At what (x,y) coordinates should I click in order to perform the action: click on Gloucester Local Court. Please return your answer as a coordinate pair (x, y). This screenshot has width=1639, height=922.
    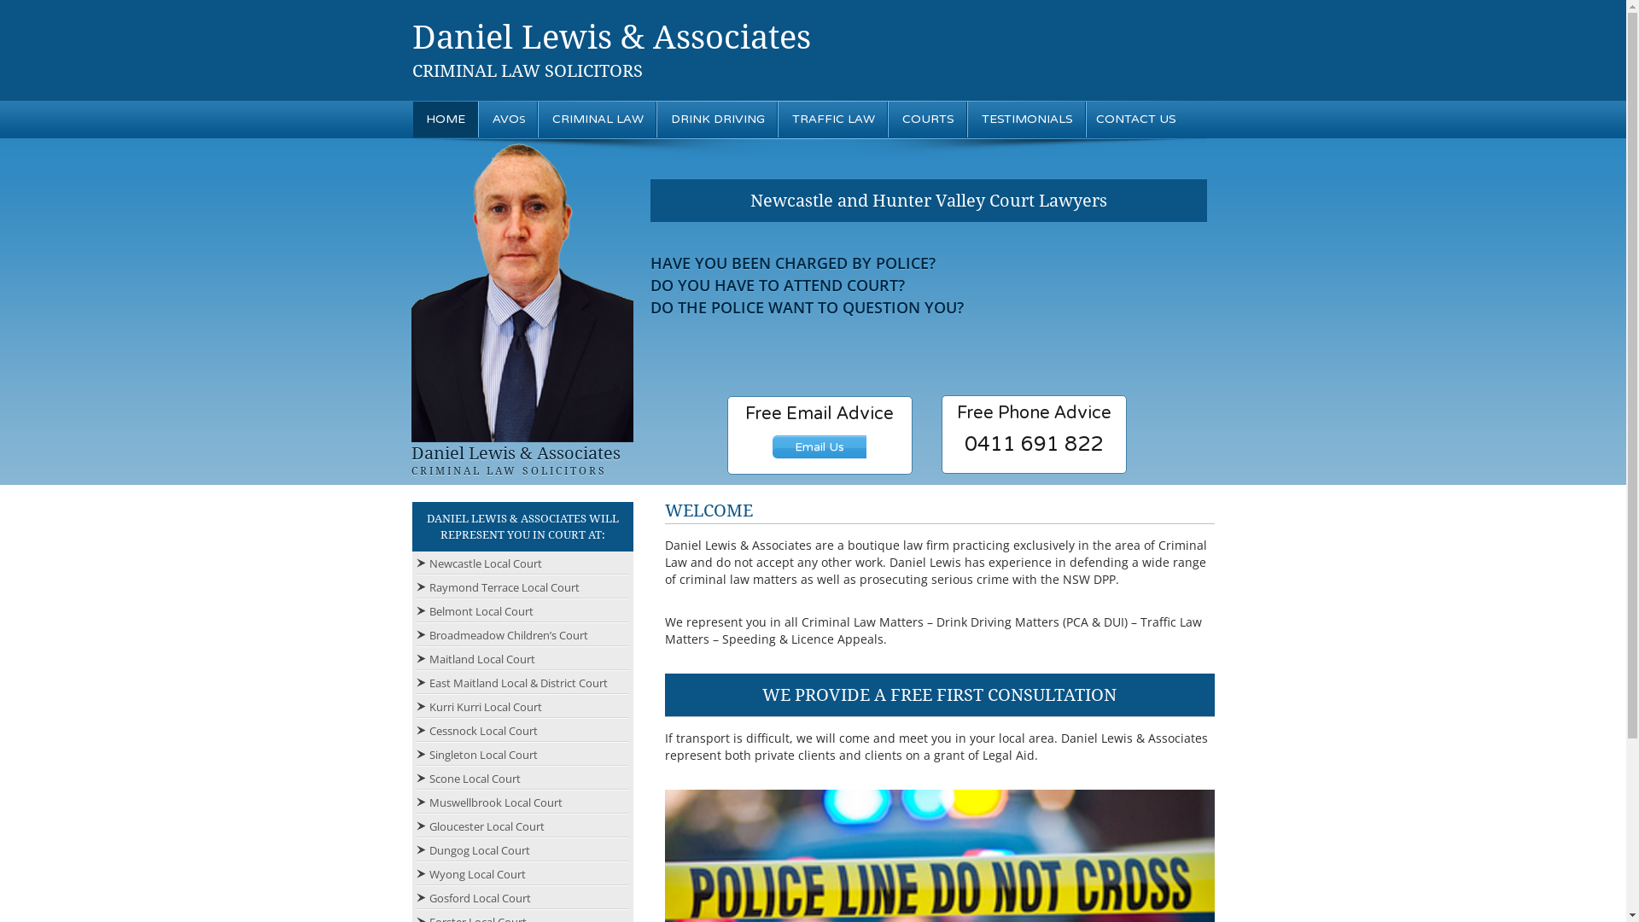
    Looking at the image, I should click on (481, 826).